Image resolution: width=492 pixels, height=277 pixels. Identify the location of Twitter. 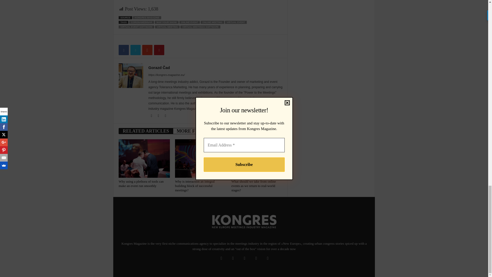
(166, 116).